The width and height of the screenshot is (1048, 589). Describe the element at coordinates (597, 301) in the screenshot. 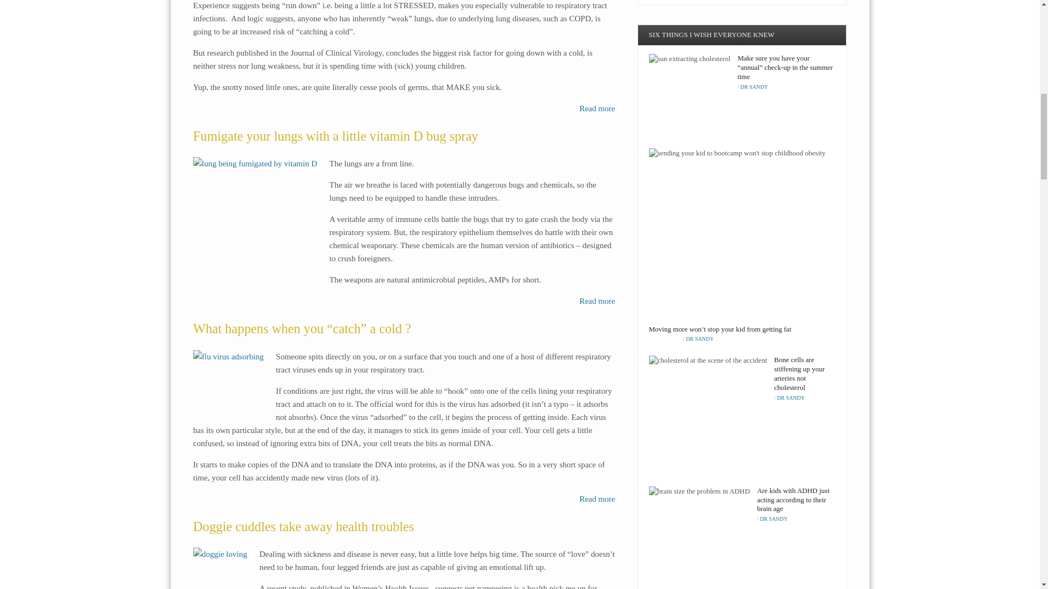

I see `Click here to read more` at that location.